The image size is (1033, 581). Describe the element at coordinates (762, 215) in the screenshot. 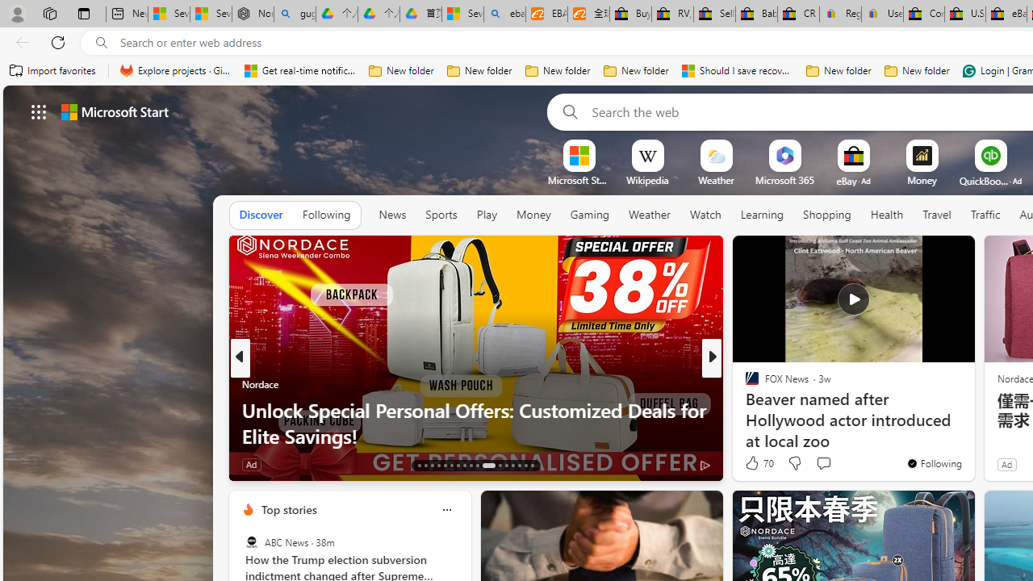

I see `Learning` at that location.